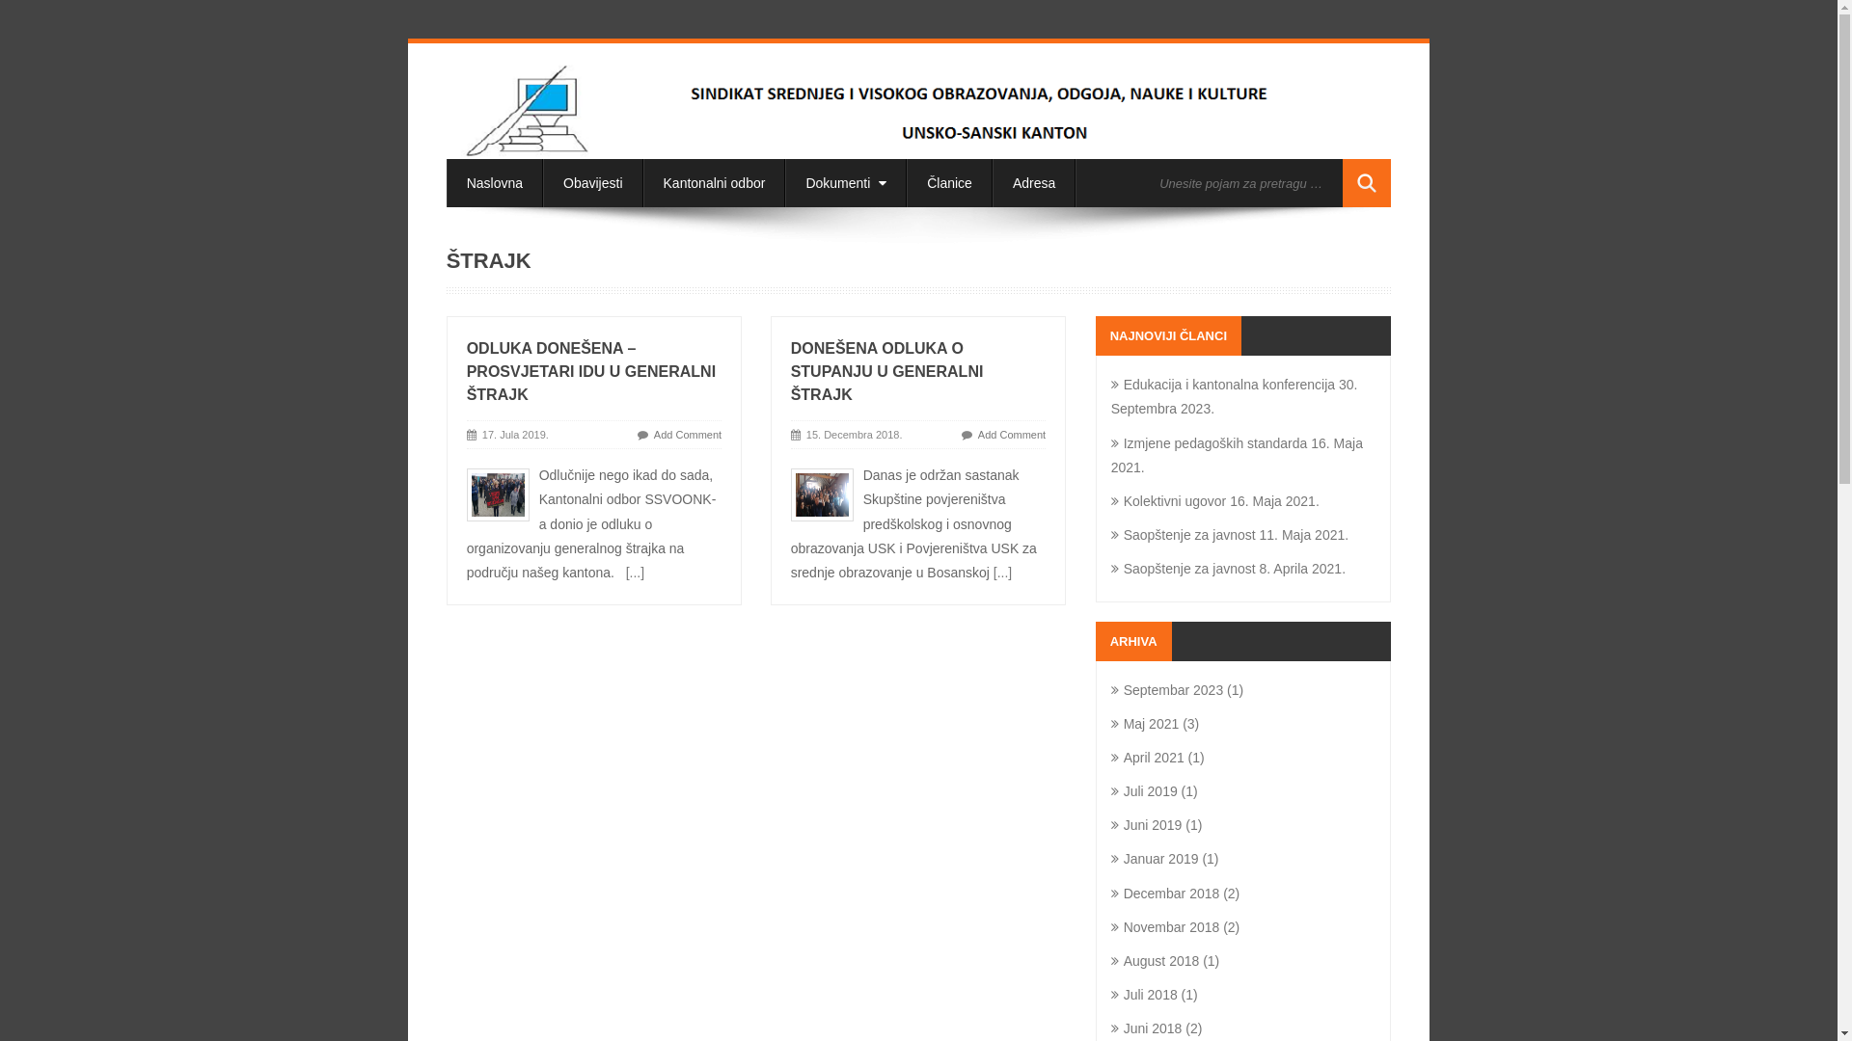 The image size is (1852, 1041). What do you see at coordinates (1011, 435) in the screenshot?
I see `Add Comment` at bounding box center [1011, 435].